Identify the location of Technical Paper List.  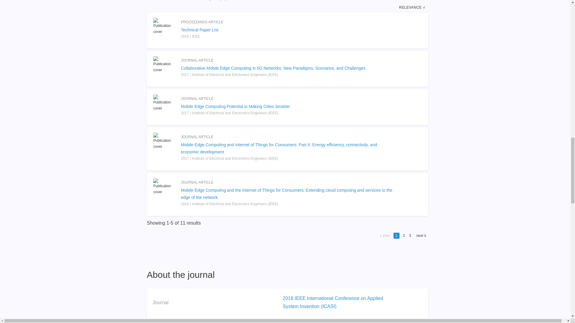
(287, 30).